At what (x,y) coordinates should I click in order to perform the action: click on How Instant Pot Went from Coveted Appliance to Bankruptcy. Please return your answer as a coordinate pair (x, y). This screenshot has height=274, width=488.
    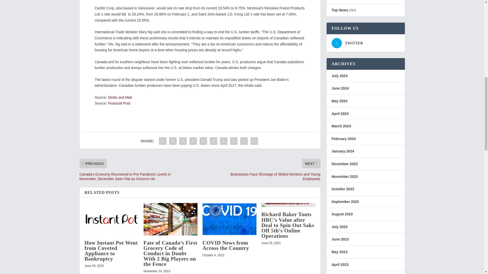
    Looking at the image, I should click on (111, 251).